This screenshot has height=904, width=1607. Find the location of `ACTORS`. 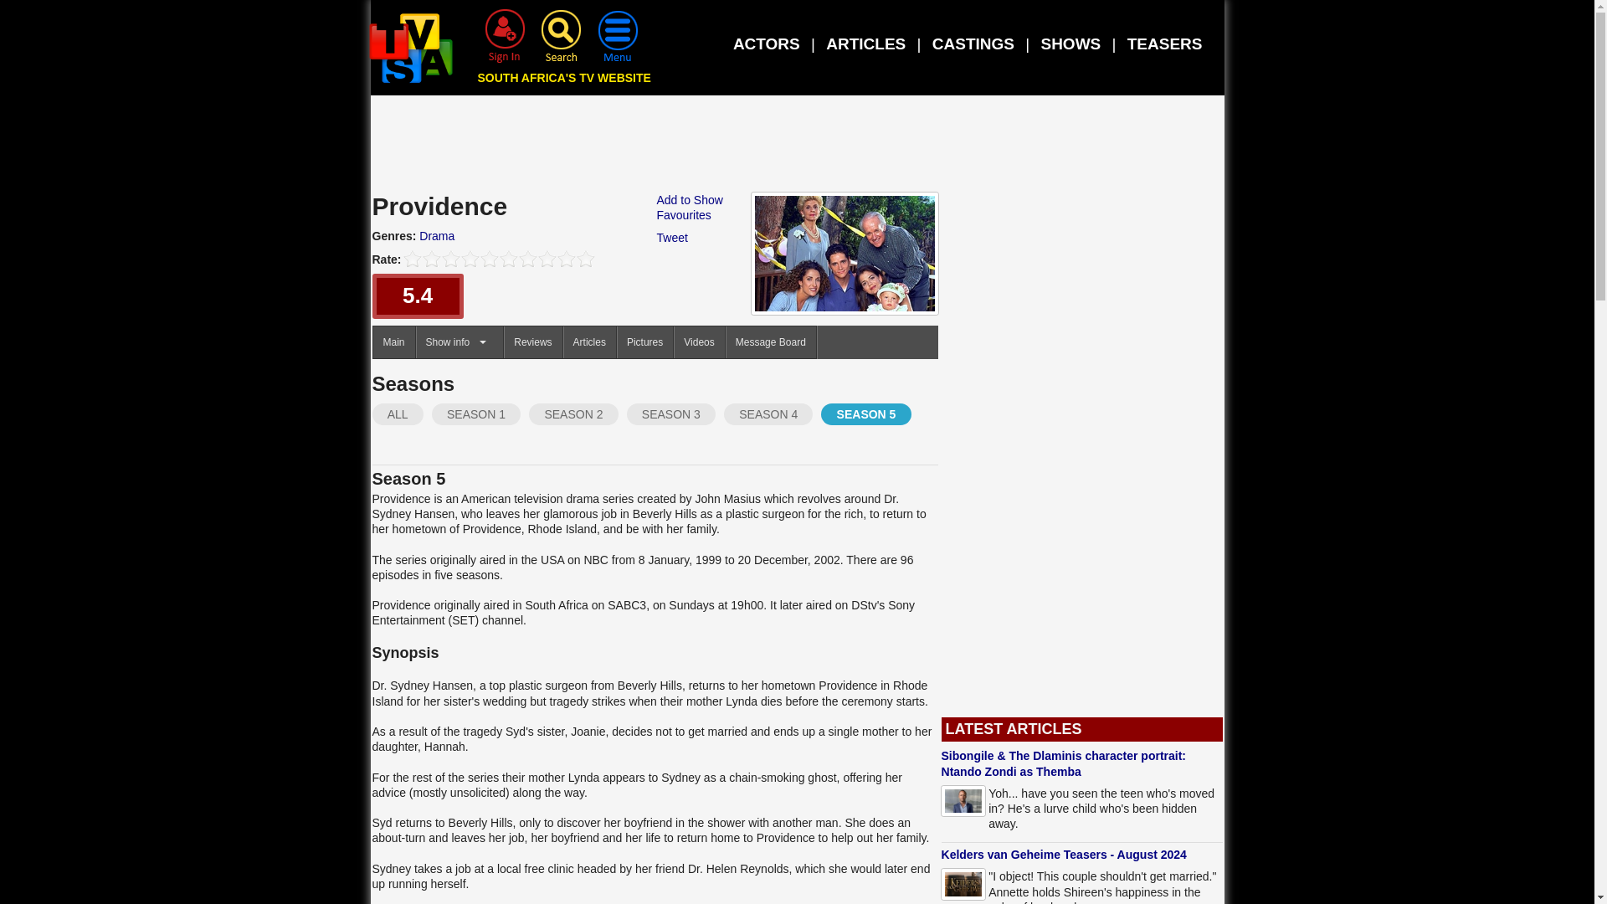

ACTORS is located at coordinates (767, 44).